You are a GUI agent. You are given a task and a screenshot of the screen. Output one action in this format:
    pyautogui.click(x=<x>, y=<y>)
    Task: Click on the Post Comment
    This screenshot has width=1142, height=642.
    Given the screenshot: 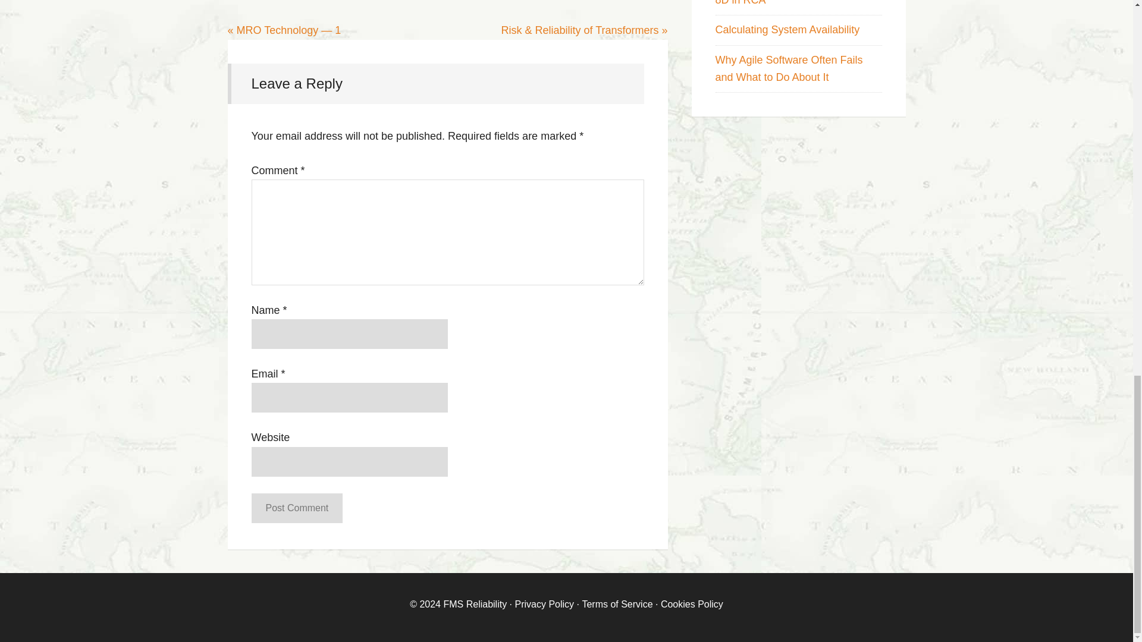 What is the action you would take?
    pyautogui.click(x=297, y=508)
    